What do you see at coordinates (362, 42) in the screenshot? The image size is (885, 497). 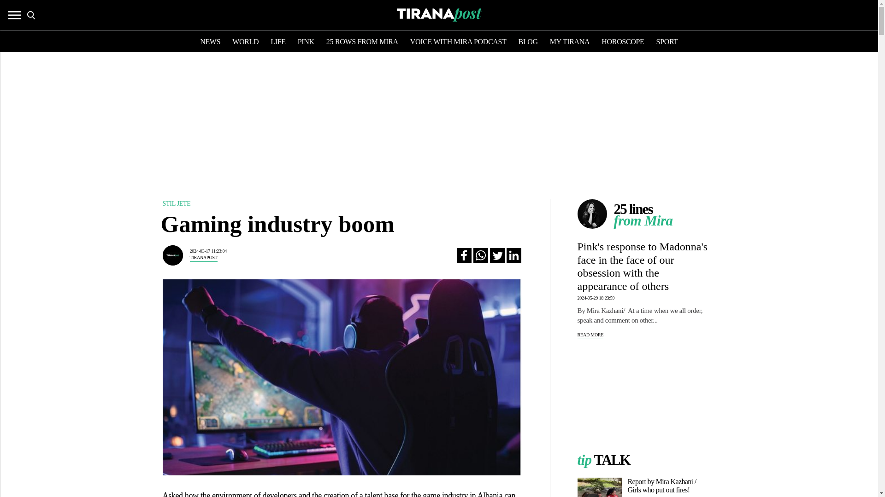 I see `25 ROWS FROM MIRA` at bounding box center [362, 42].